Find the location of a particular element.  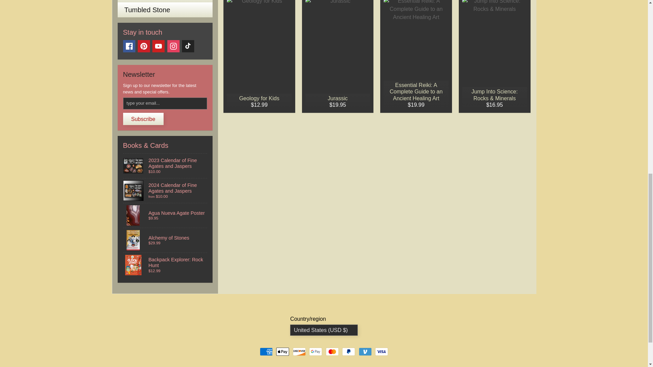

Apple Pay is located at coordinates (283, 351).